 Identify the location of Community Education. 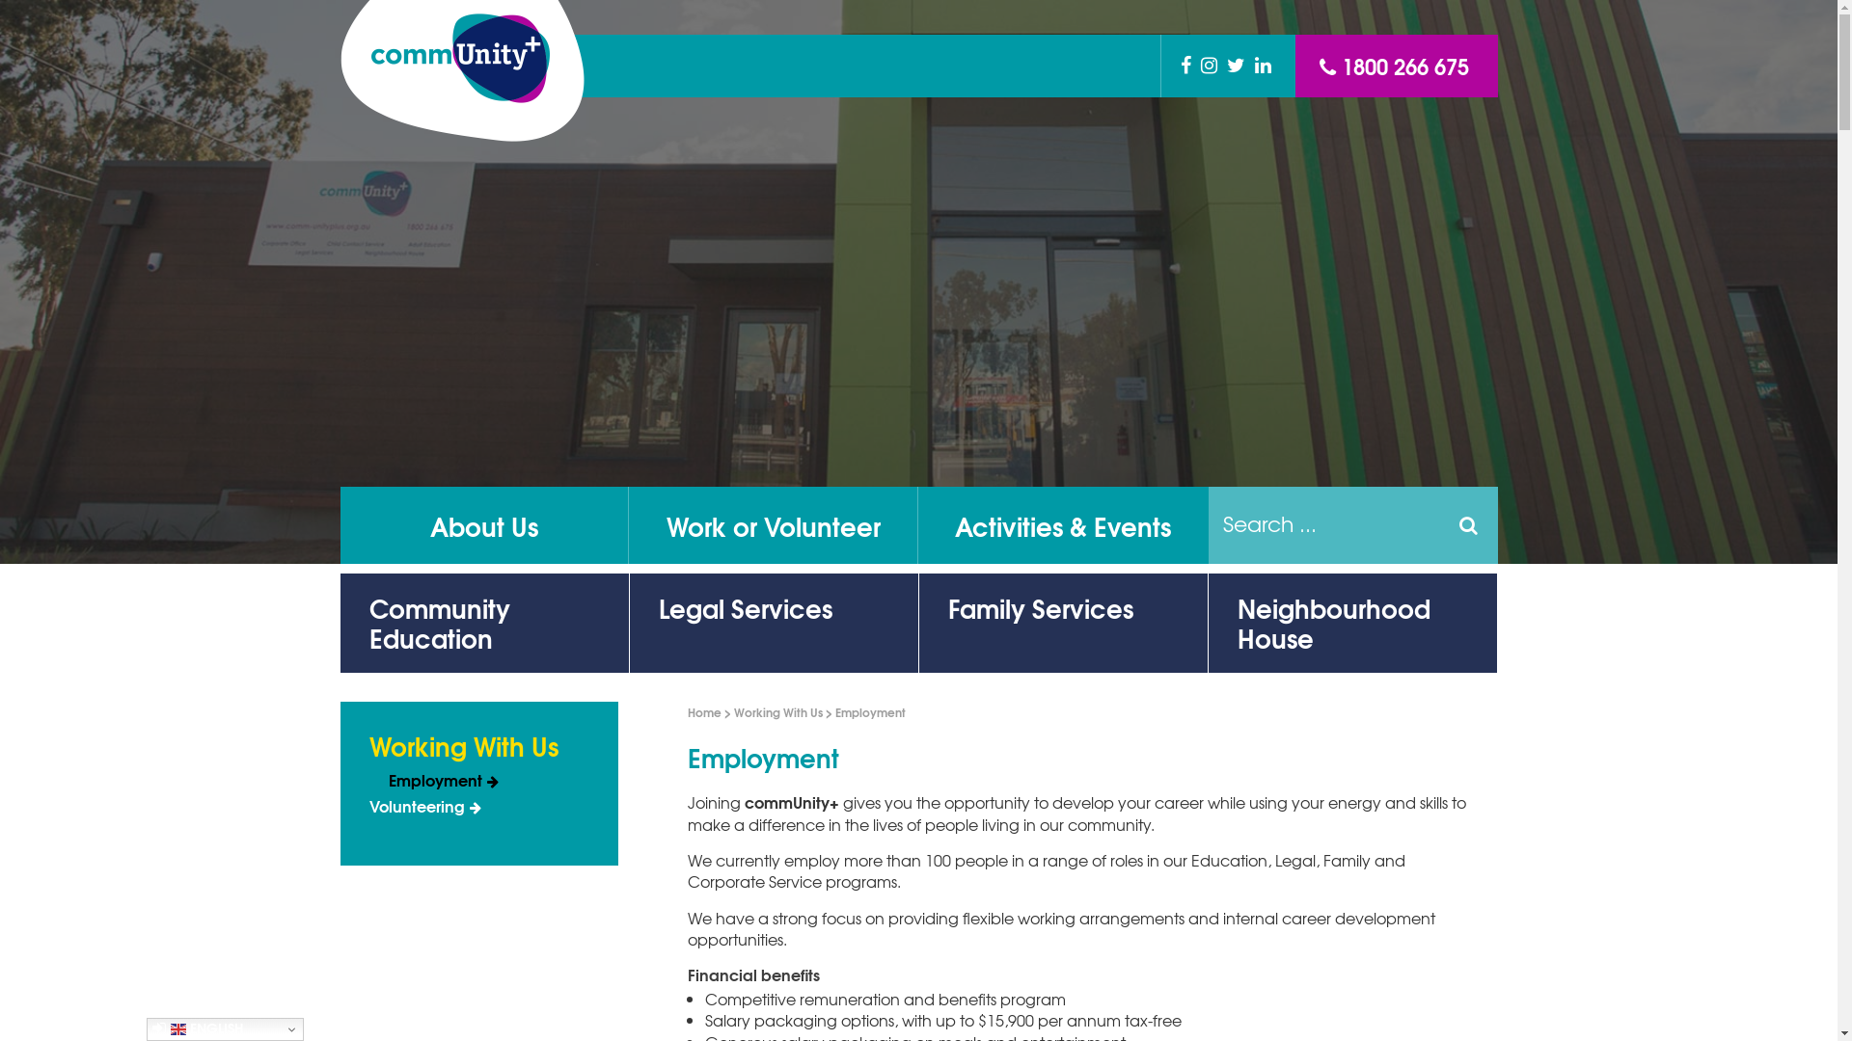
(484, 623).